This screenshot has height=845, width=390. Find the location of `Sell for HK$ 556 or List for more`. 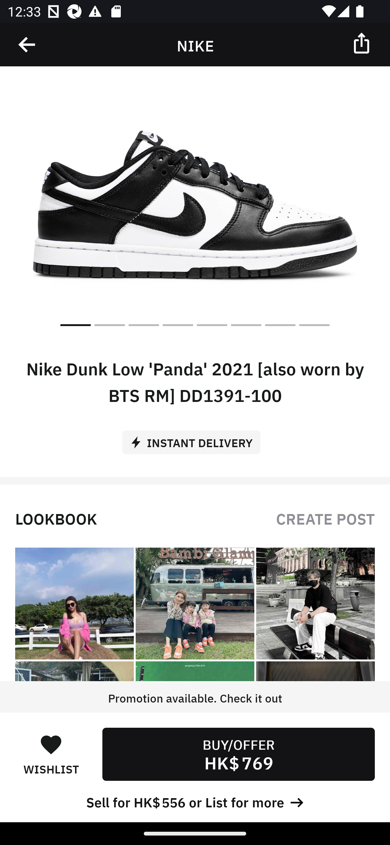

Sell for HK$ 556 or List for more is located at coordinates (195, 801).